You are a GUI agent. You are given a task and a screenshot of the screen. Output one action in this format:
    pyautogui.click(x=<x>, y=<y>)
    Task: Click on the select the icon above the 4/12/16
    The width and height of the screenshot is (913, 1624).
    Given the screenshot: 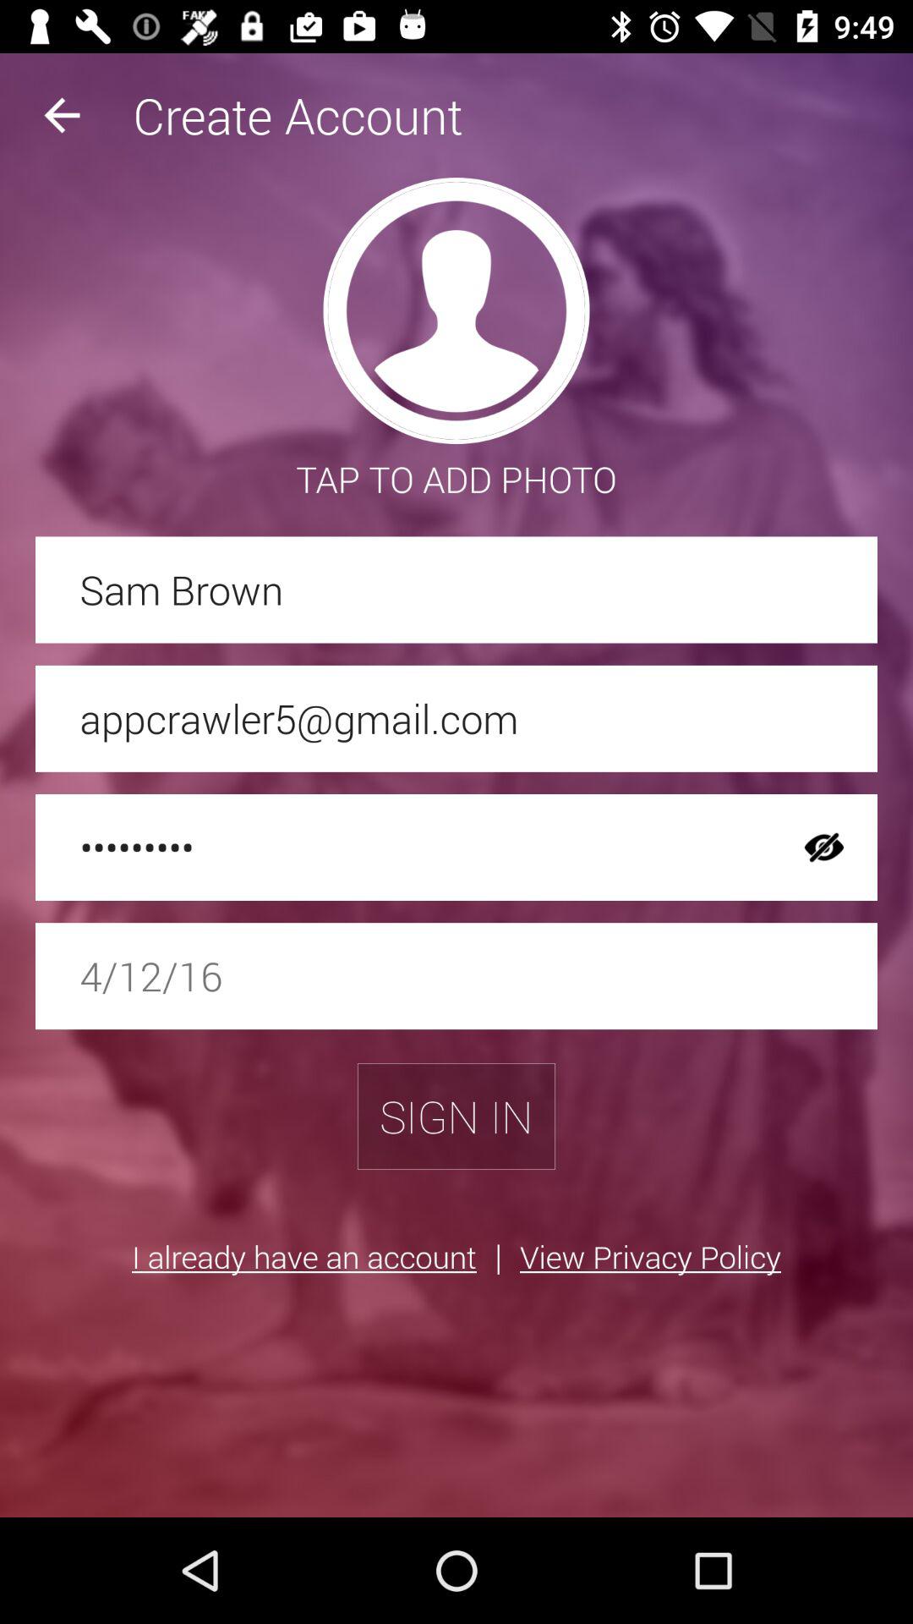 What is the action you would take?
    pyautogui.click(x=403, y=848)
    